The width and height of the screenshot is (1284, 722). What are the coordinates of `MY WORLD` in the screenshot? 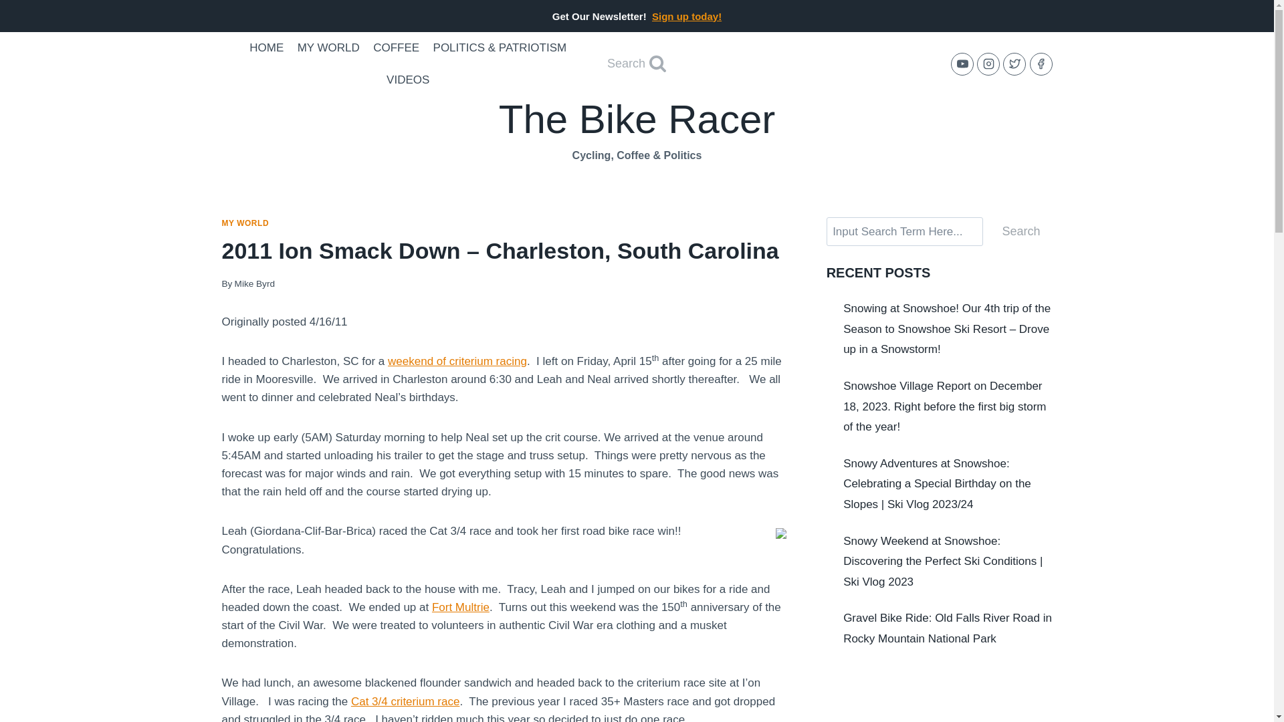 It's located at (328, 48).